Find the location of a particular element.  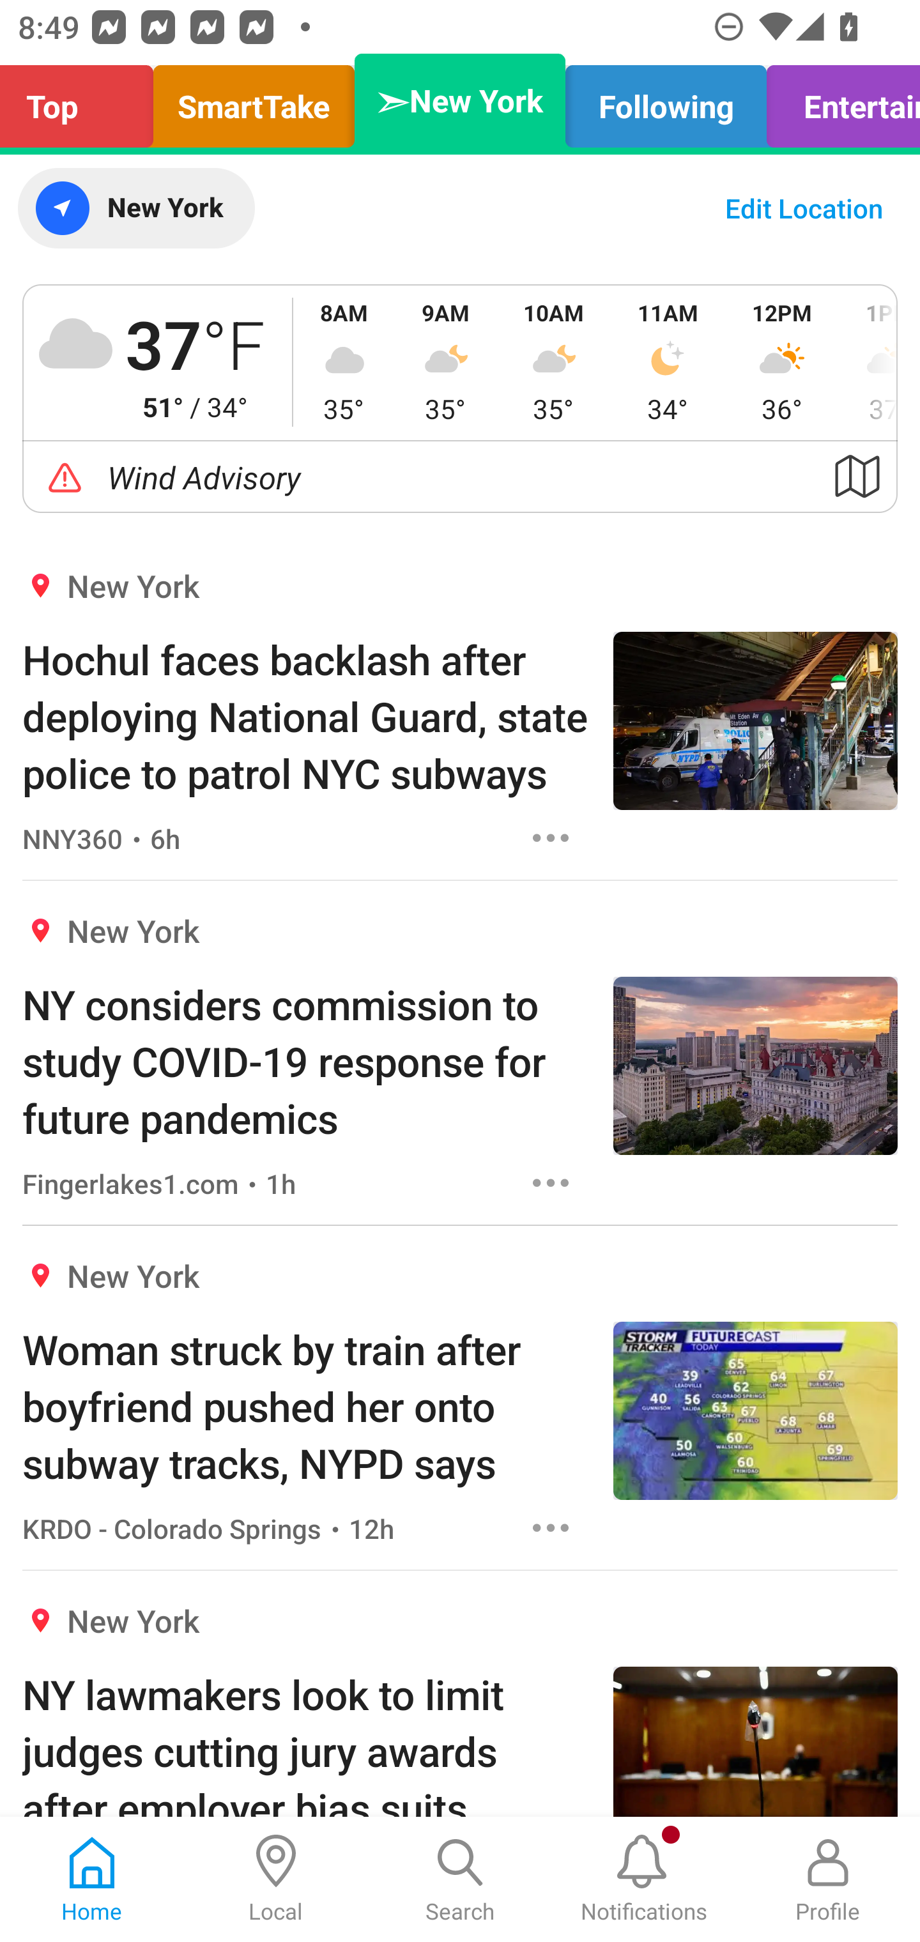

Options is located at coordinates (551, 1182).